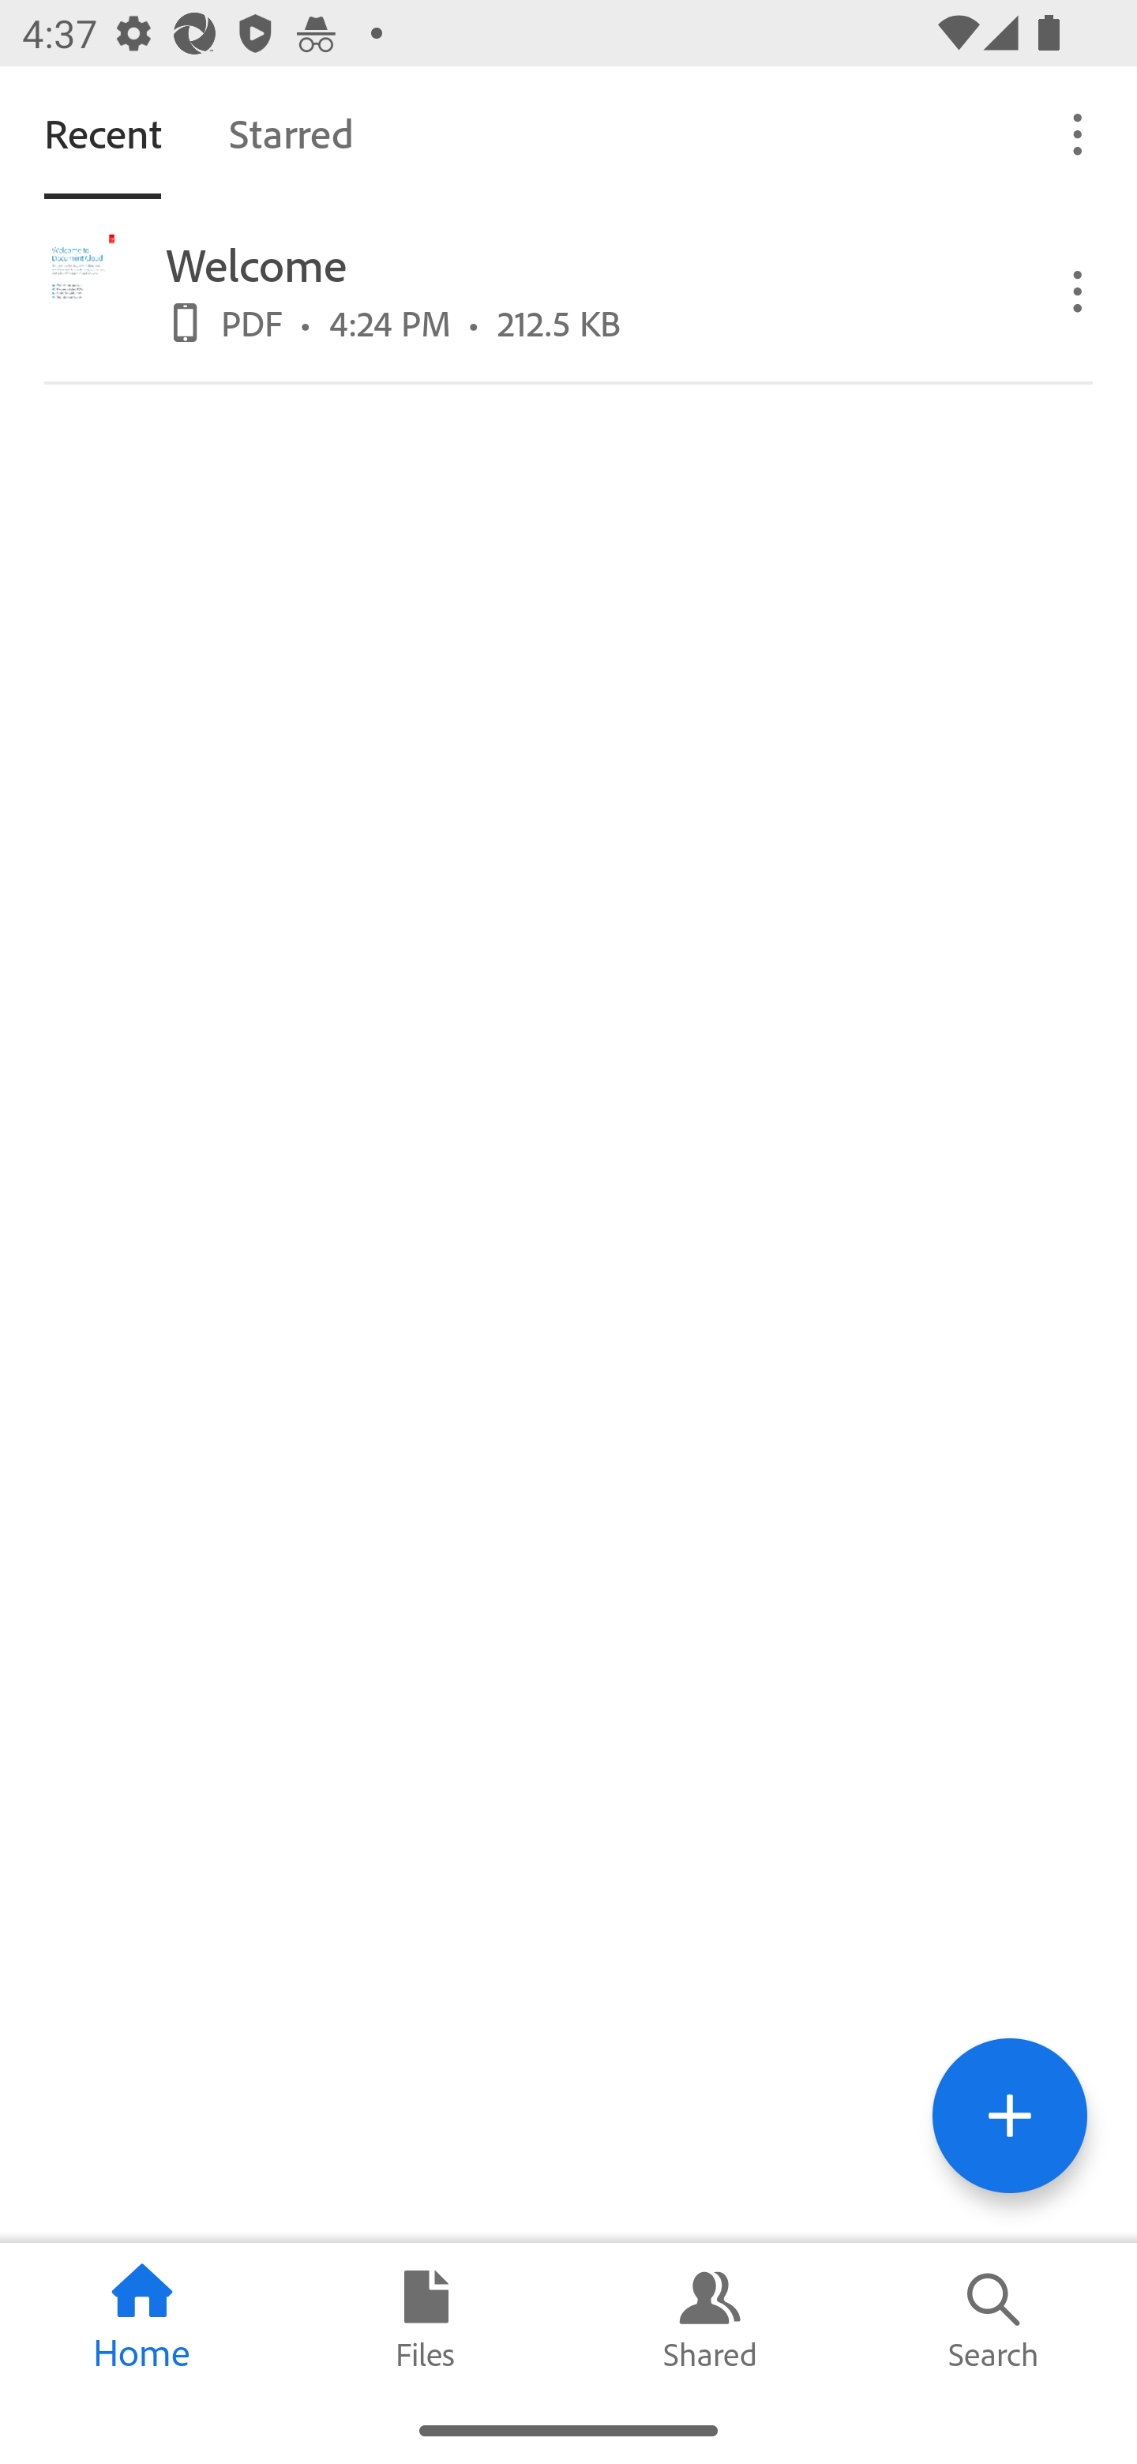 The height and width of the screenshot is (2464, 1137). I want to click on Files, so click(426, 2319).